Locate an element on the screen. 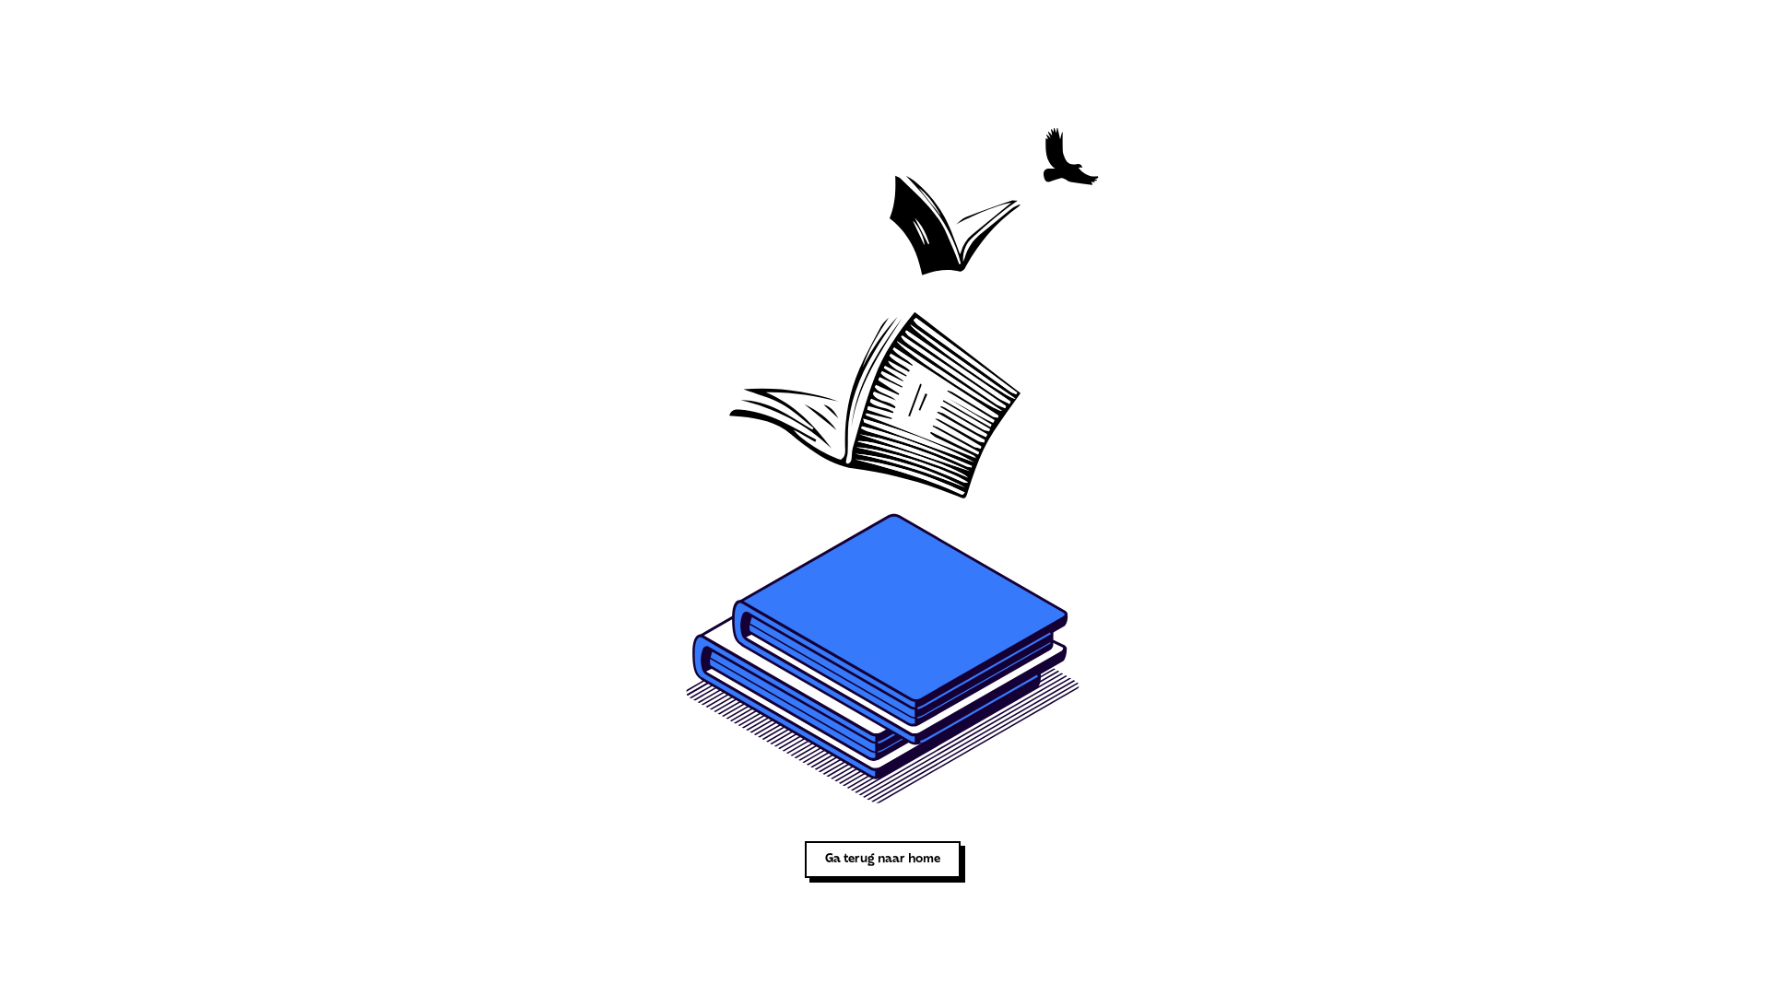  Ga terug naar home is located at coordinates (883, 860).